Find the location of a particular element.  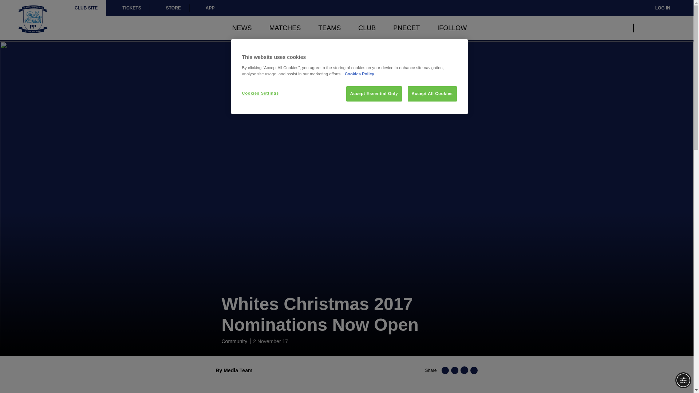

TICKETS is located at coordinates (127, 8).